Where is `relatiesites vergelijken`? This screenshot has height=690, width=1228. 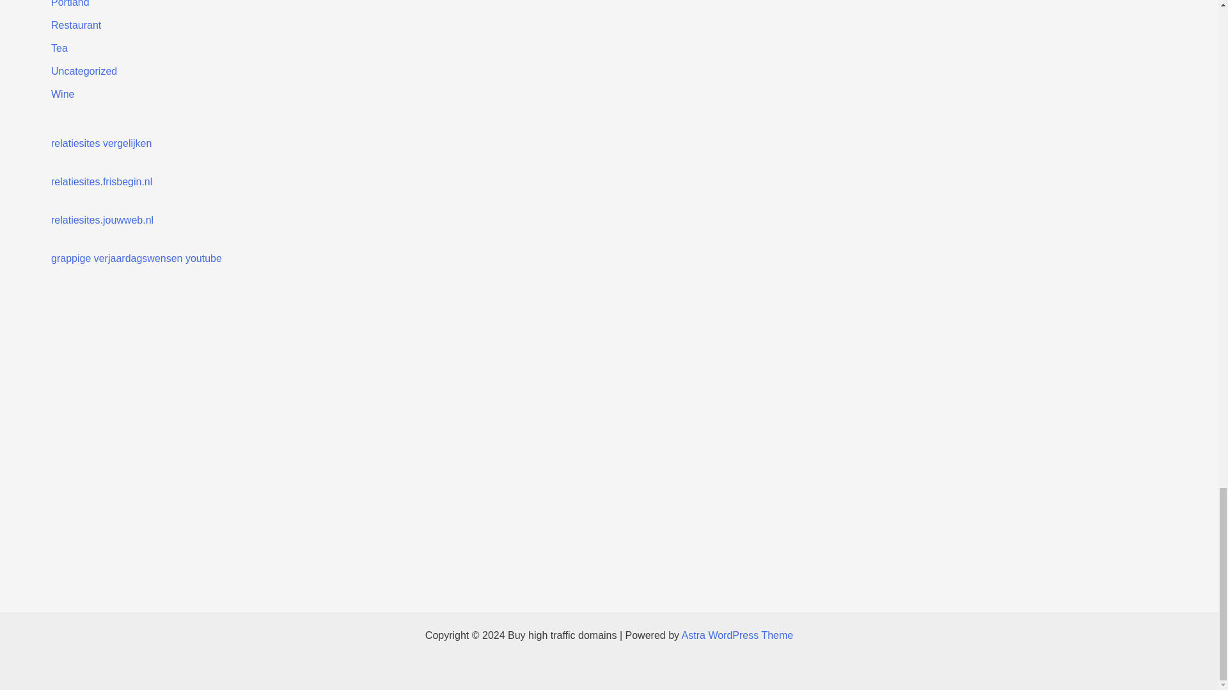
relatiesites vergelijken is located at coordinates (101, 143).